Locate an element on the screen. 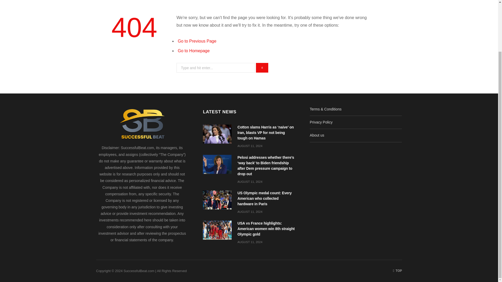  AUGUST 11, 2024 is located at coordinates (250, 182).